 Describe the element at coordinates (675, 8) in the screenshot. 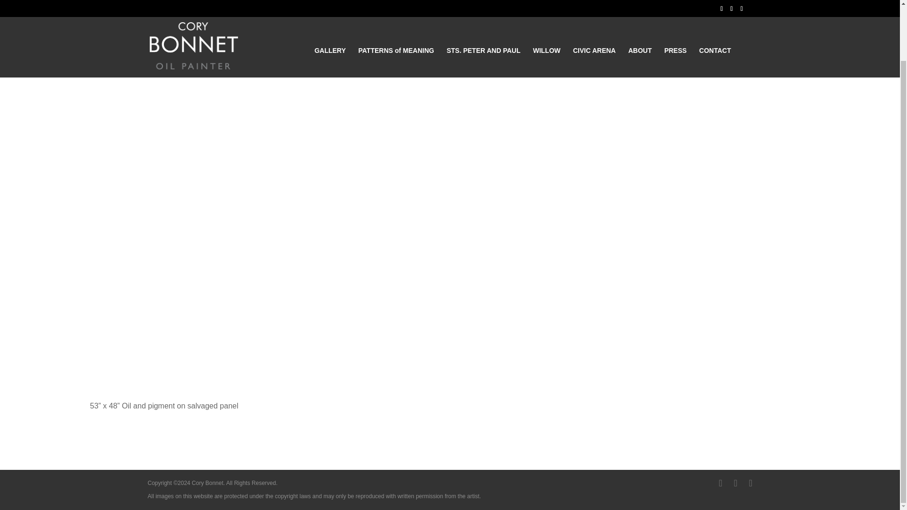

I see `PRESS` at that location.